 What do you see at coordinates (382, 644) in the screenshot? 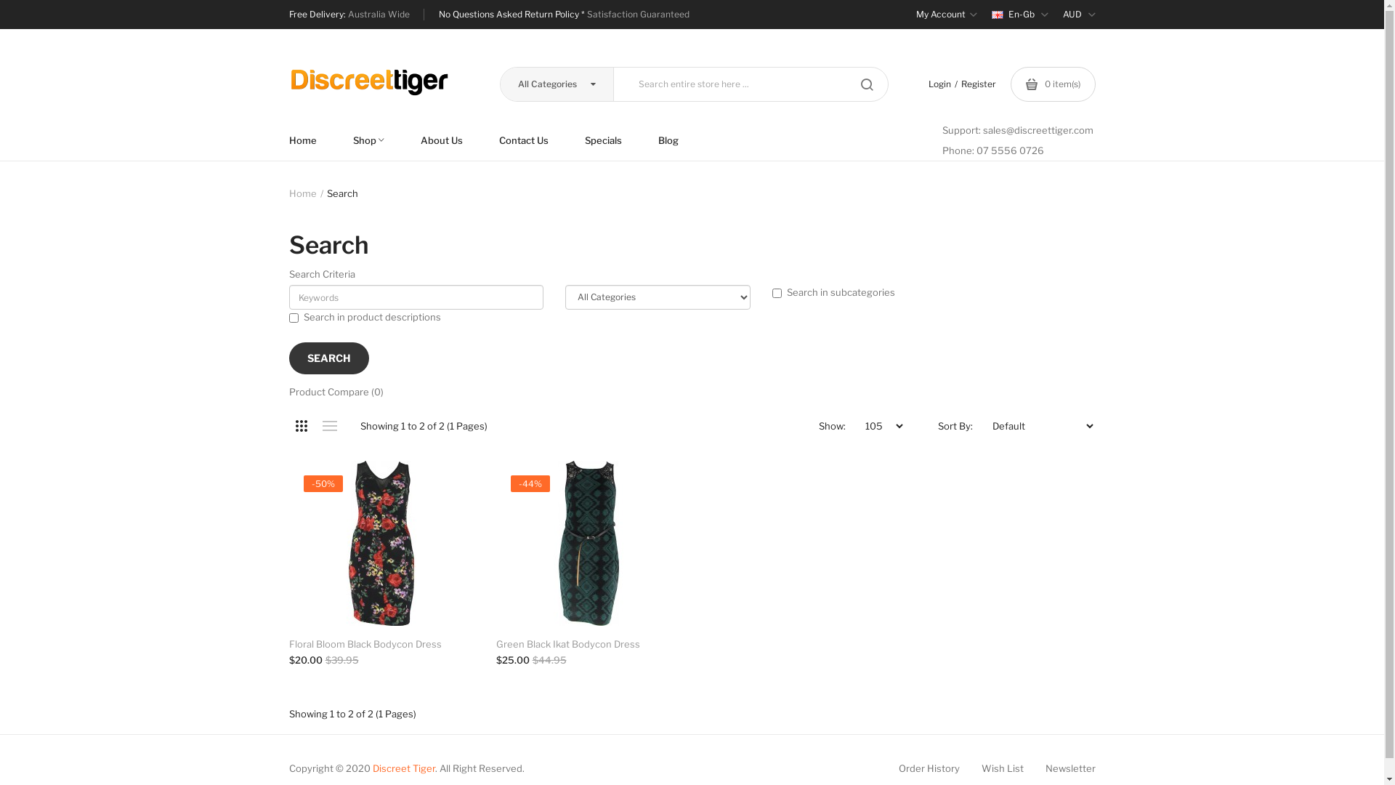
I see `Floral Bloom Black Bodycon Dress` at bounding box center [382, 644].